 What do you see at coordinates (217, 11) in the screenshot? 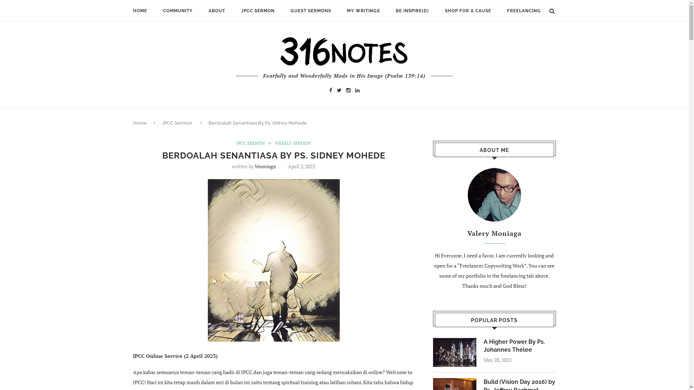
I see `ABOUT` at bounding box center [217, 11].